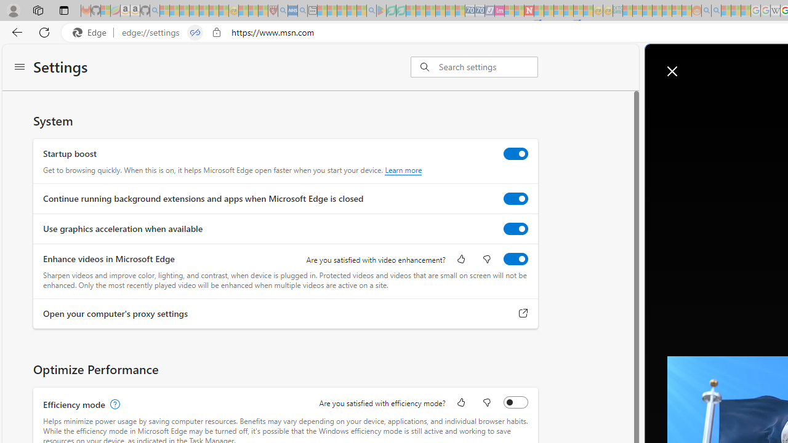 This screenshot has width=788, height=443. Describe the element at coordinates (195, 33) in the screenshot. I see `Tabs in split screen` at that location.